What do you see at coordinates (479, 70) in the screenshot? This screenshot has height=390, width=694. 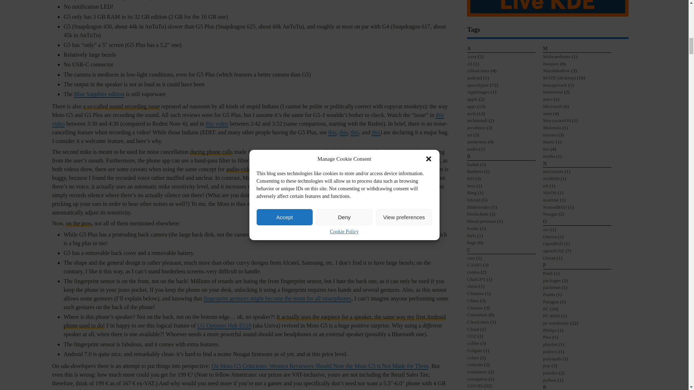 I see `AlmaLinux` at bounding box center [479, 70].